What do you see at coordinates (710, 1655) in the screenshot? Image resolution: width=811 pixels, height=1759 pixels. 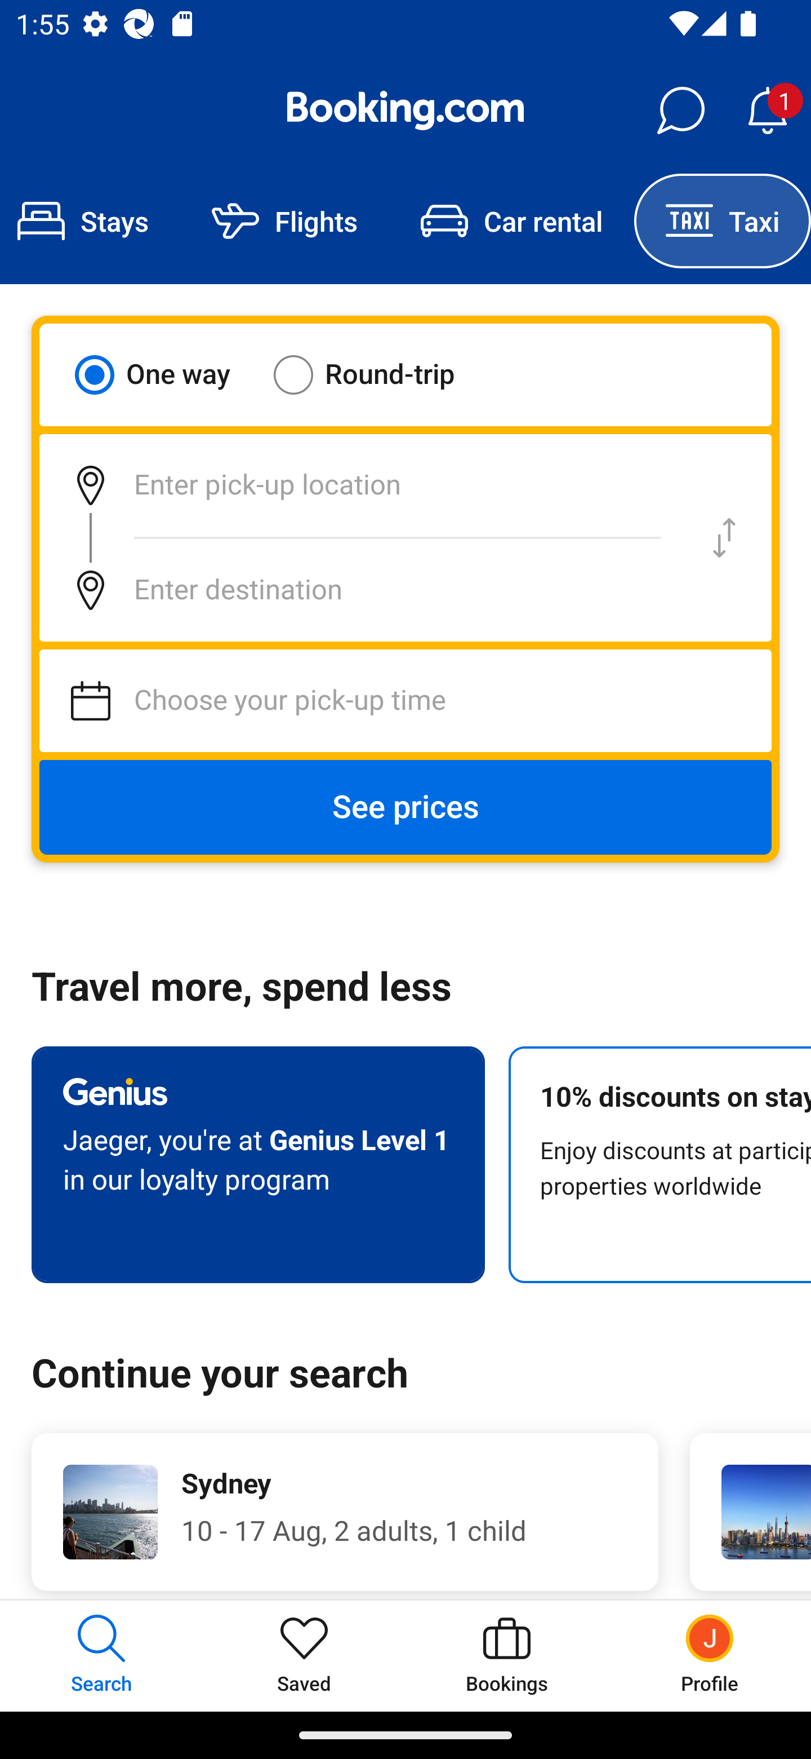 I see `Profile` at bounding box center [710, 1655].